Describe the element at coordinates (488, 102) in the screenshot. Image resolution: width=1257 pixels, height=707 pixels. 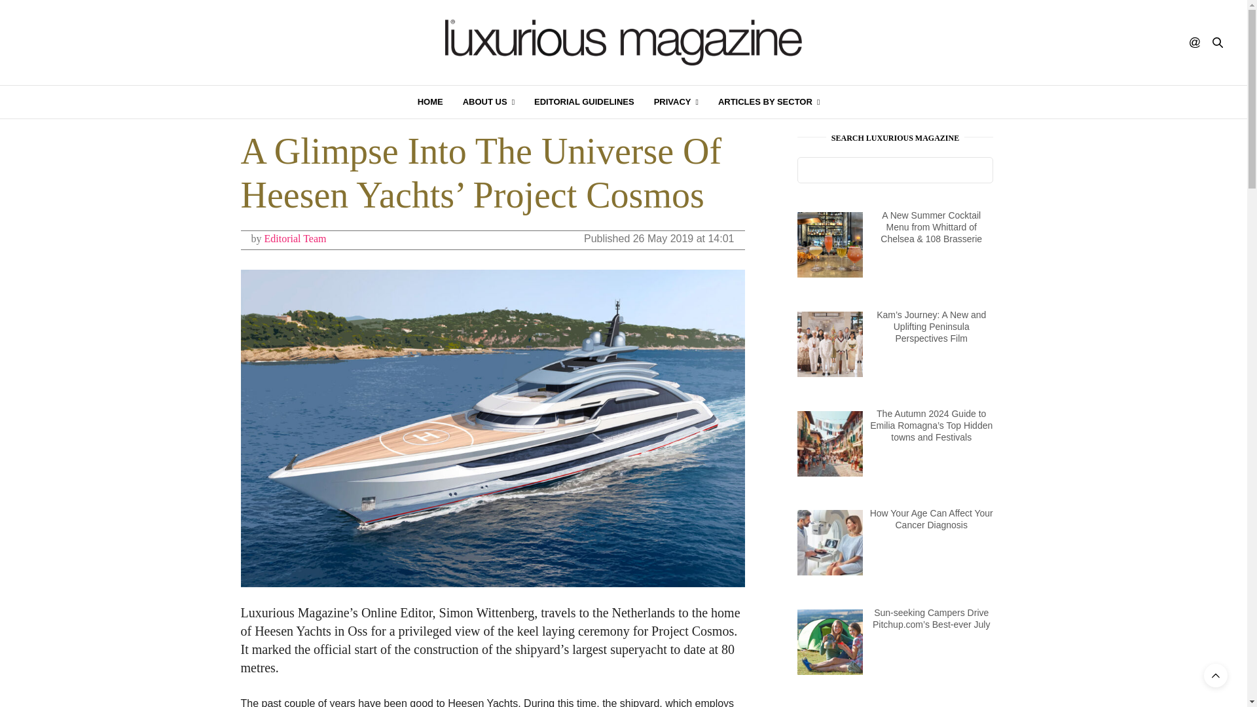
I see `ABOUT US` at that location.